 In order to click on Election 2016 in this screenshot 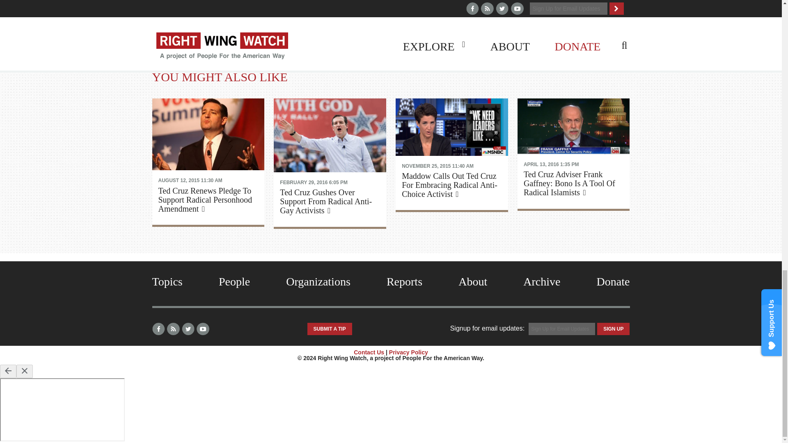, I will do `click(331, 28)`.